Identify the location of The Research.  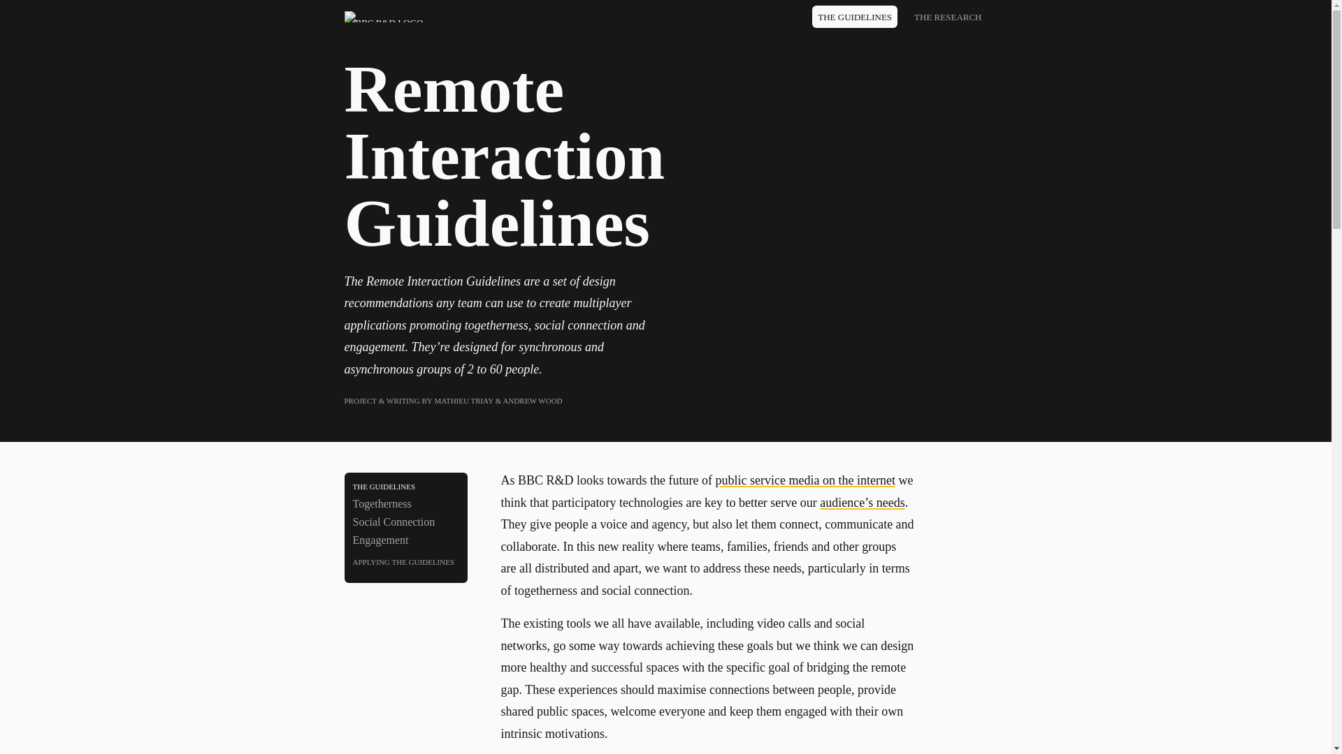
(948, 17).